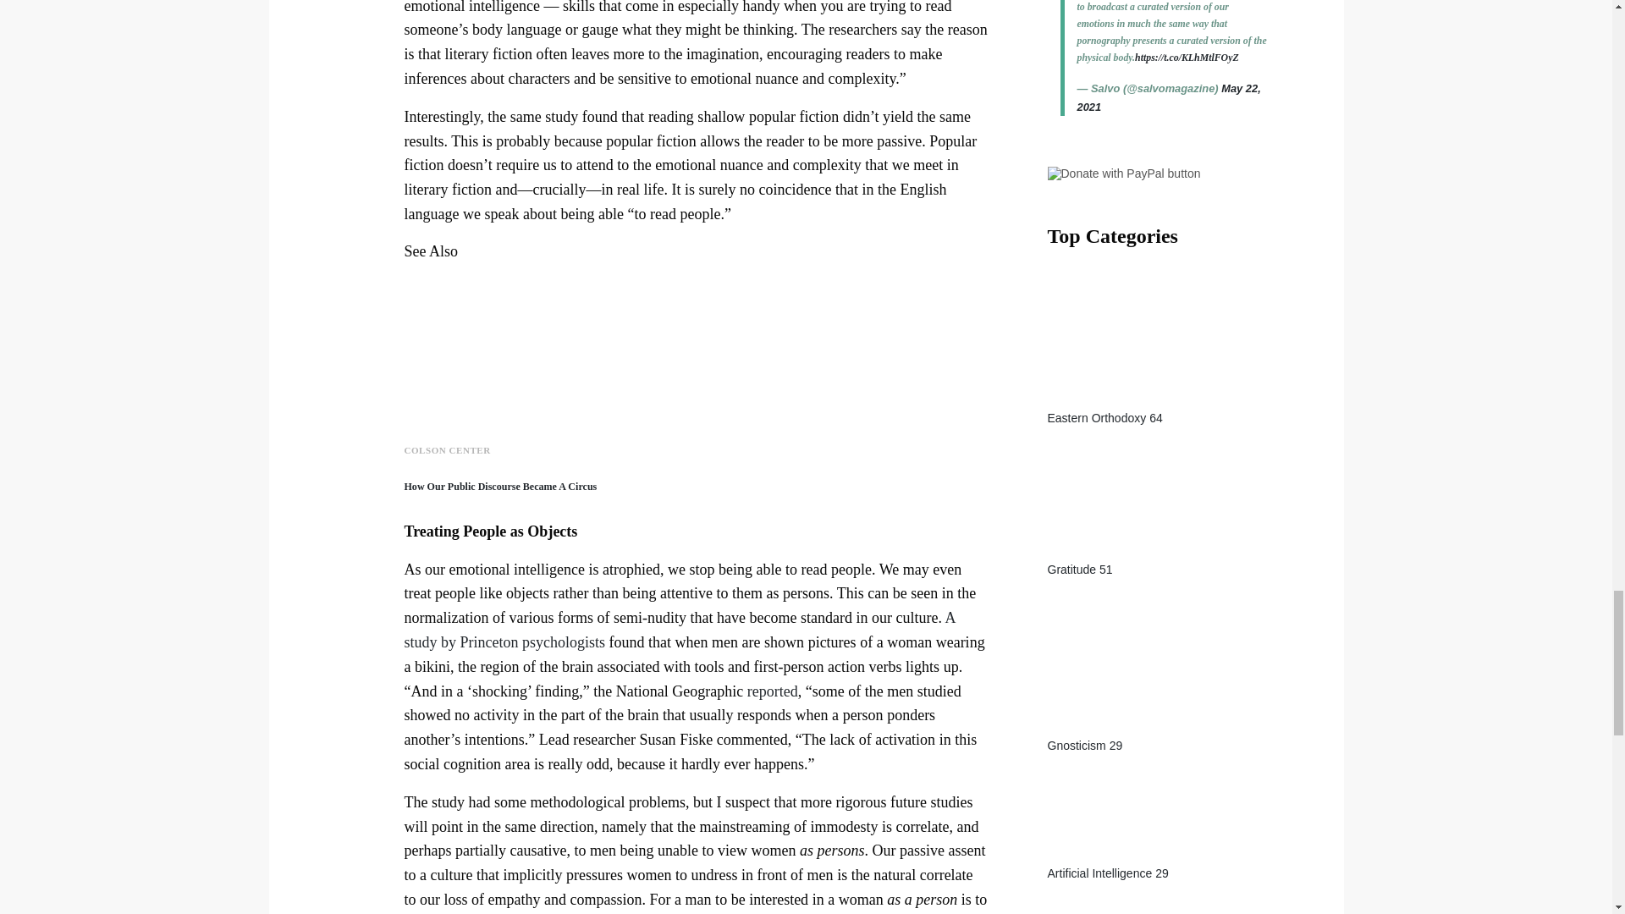  I want to click on reported, so click(772, 691).